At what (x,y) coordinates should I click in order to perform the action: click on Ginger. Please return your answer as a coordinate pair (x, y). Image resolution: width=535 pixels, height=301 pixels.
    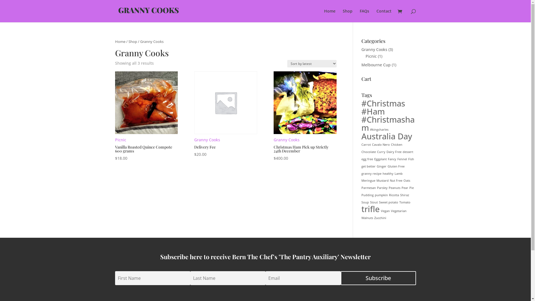
    Looking at the image, I should click on (382, 166).